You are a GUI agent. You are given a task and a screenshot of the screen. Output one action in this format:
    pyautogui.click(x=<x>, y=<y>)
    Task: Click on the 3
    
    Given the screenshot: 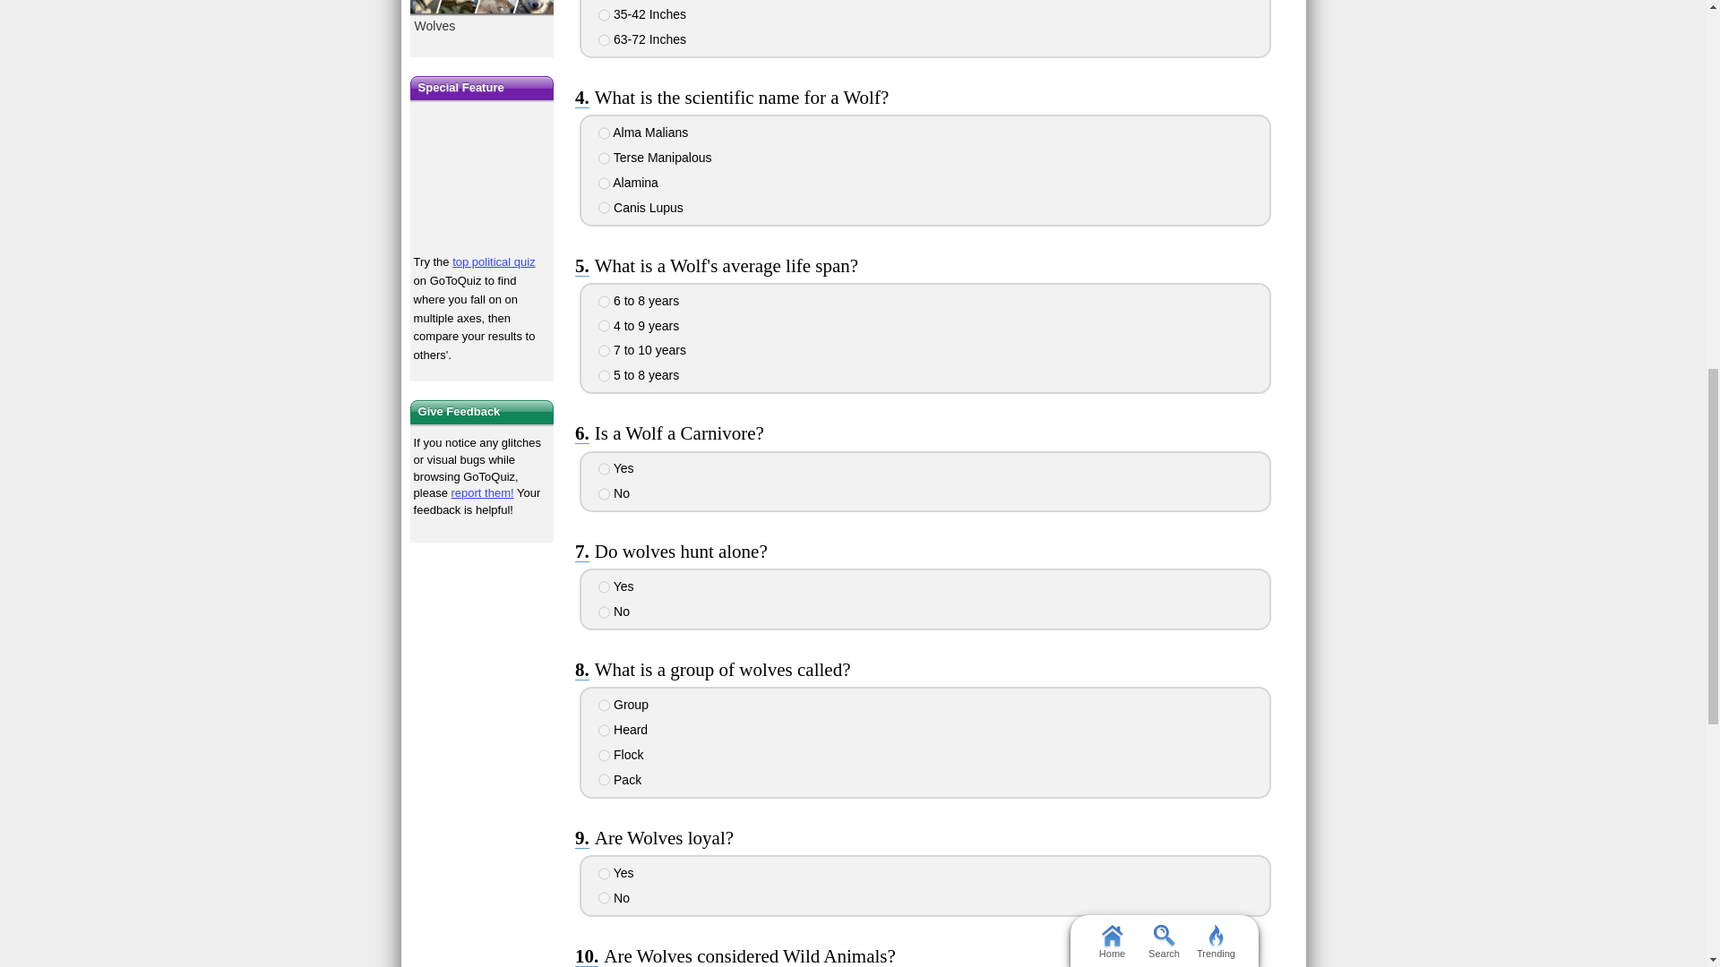 What is the action you would take?
    pyautogui.click(x=604, y=183)
    